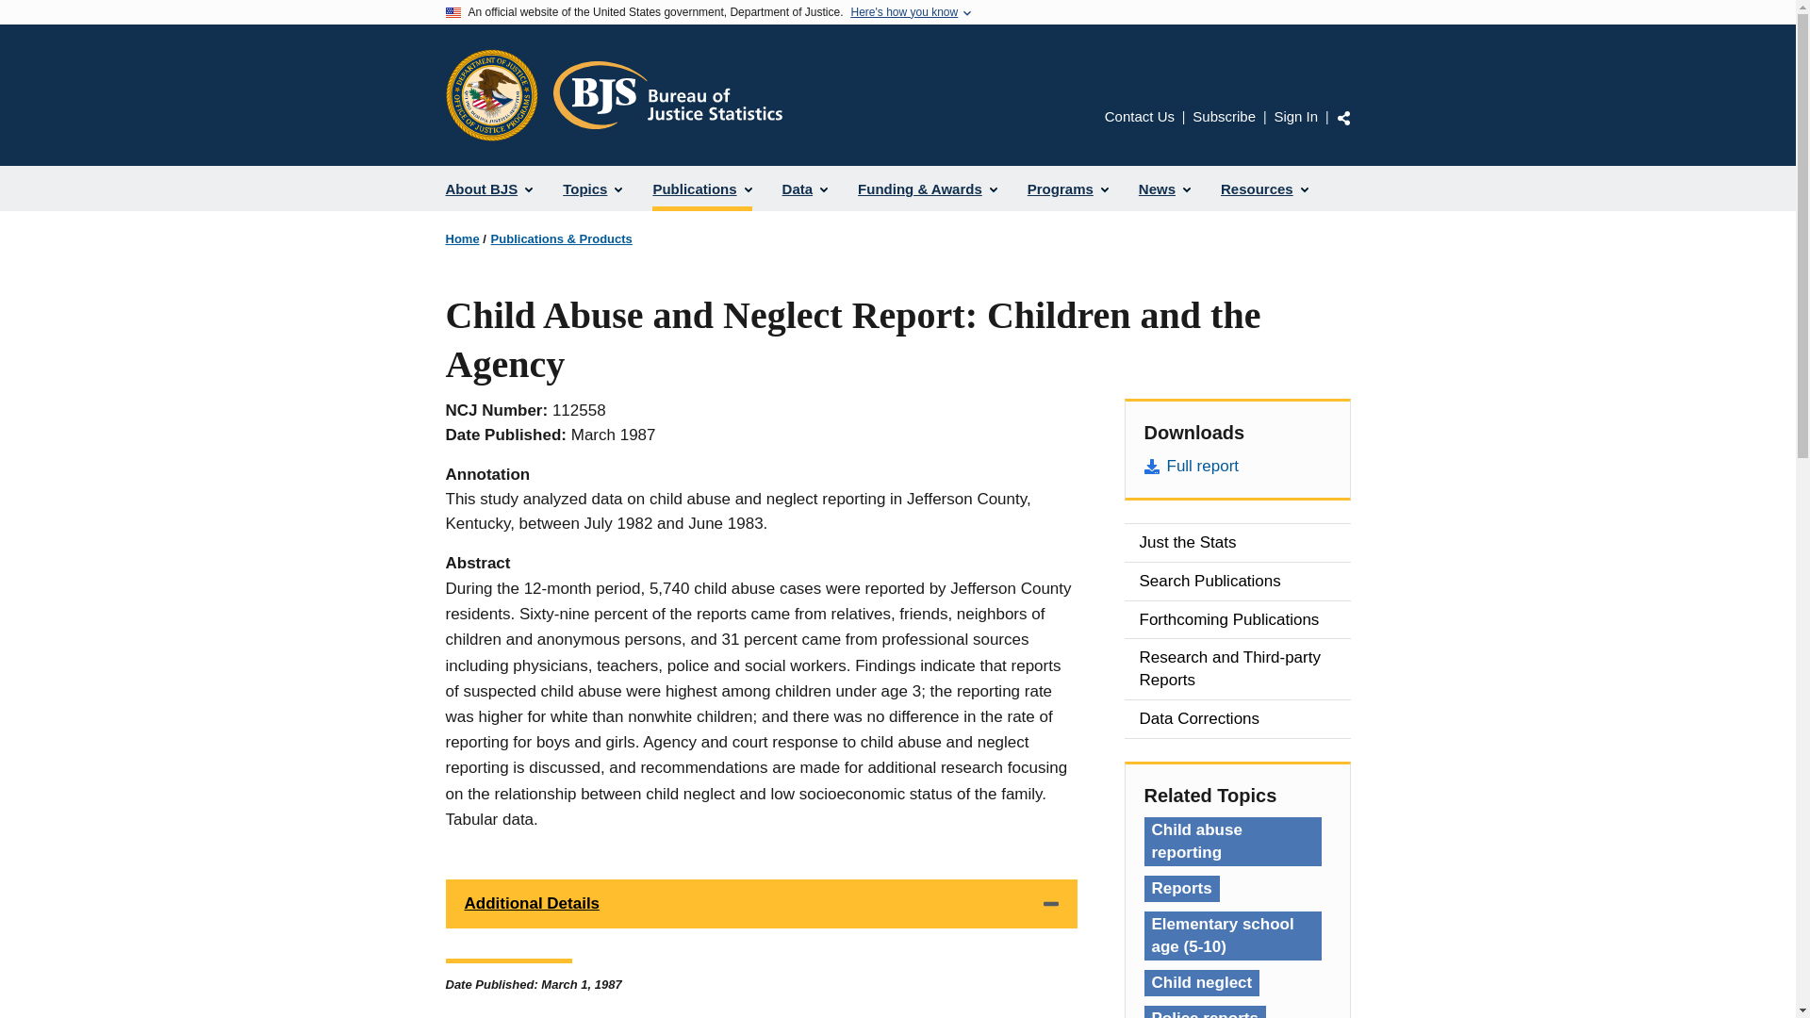  Describe the element at coordinates (1237, 582) in the screenshot. I see `Search Publications` at that location.